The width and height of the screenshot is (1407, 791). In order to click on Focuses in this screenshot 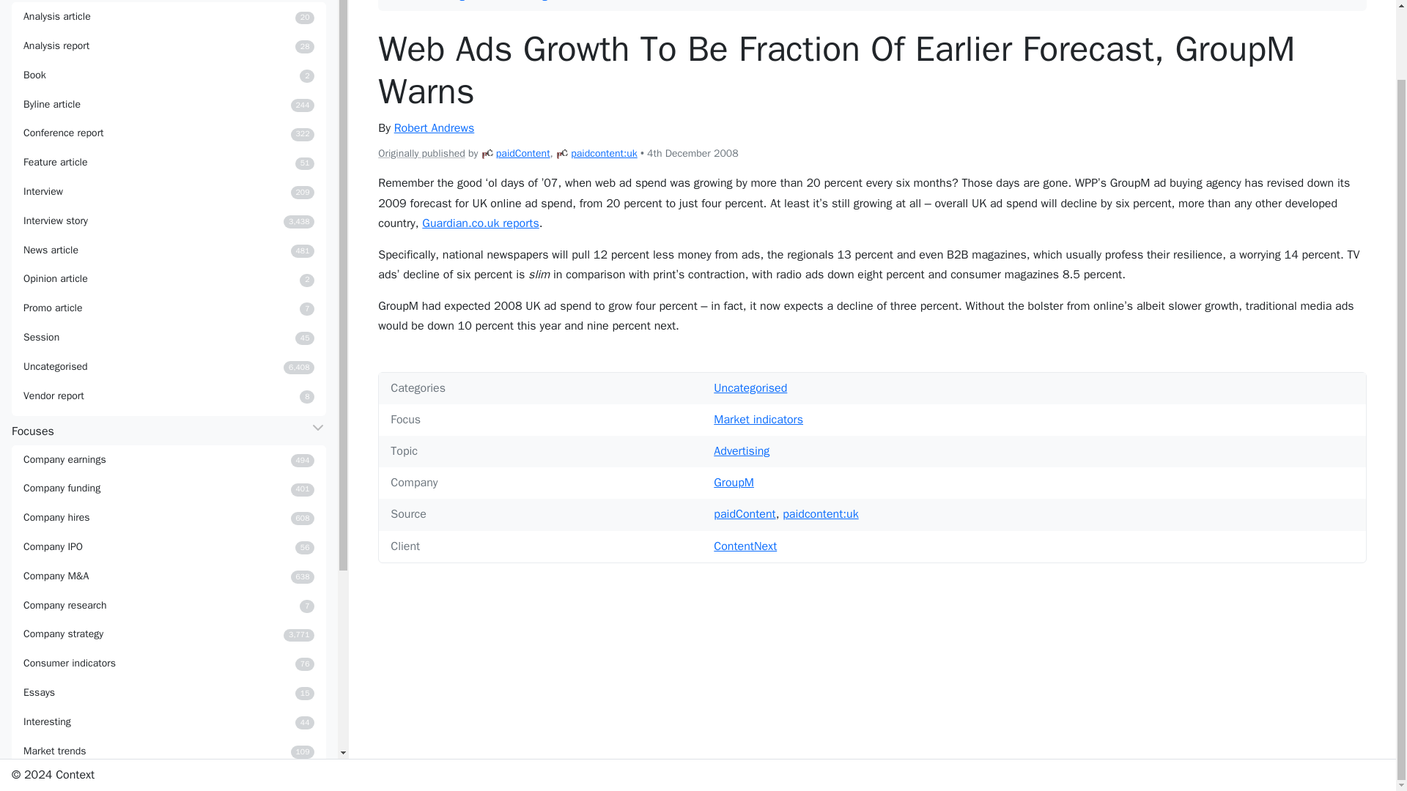, I will do `click(169, 191)`.